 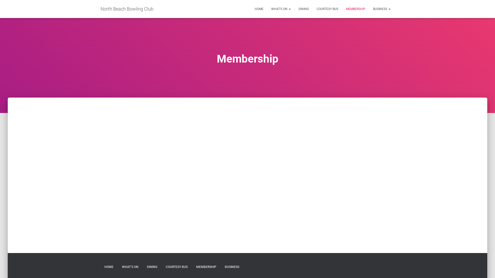 What do you see at coordinates (327, 9) in the screenshot?
I see `COURTESY BUS` at bounding box center [327, 9].